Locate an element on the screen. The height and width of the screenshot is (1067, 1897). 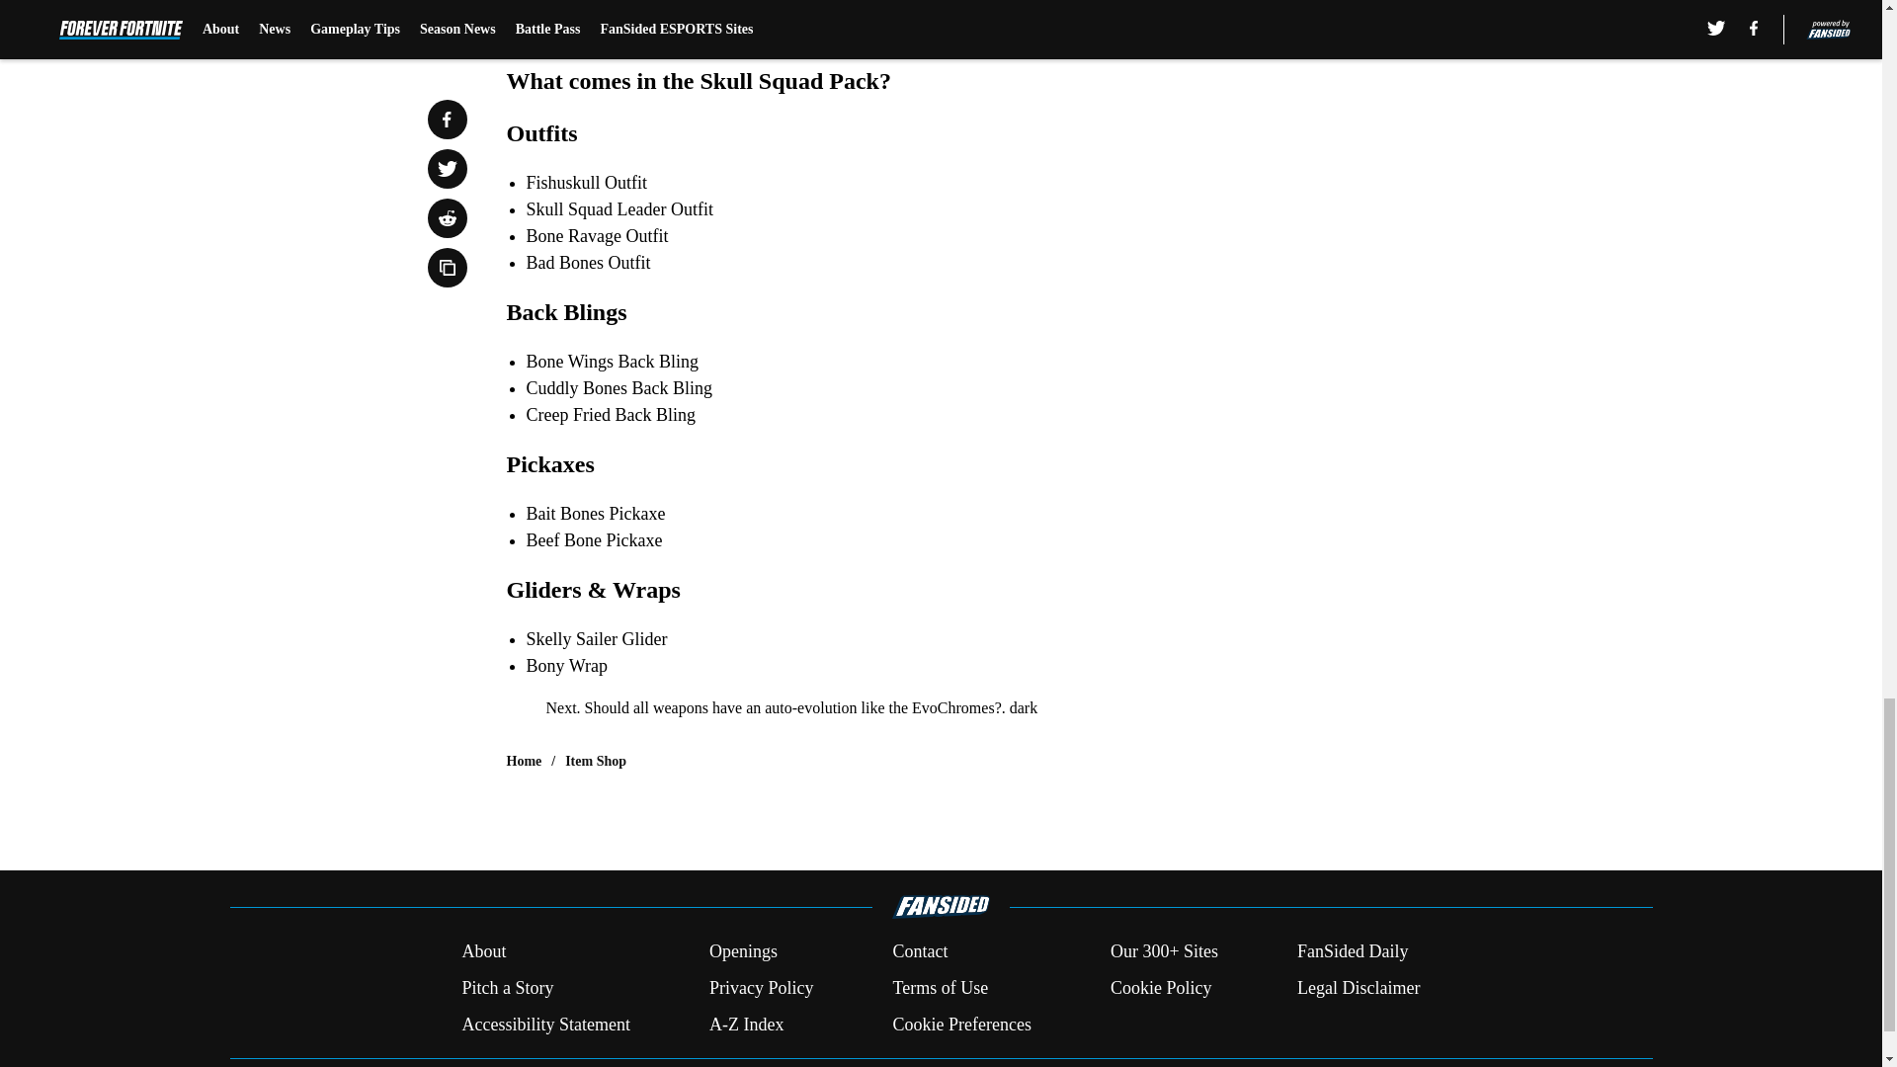
Openings is located at coordinates (743, 952).